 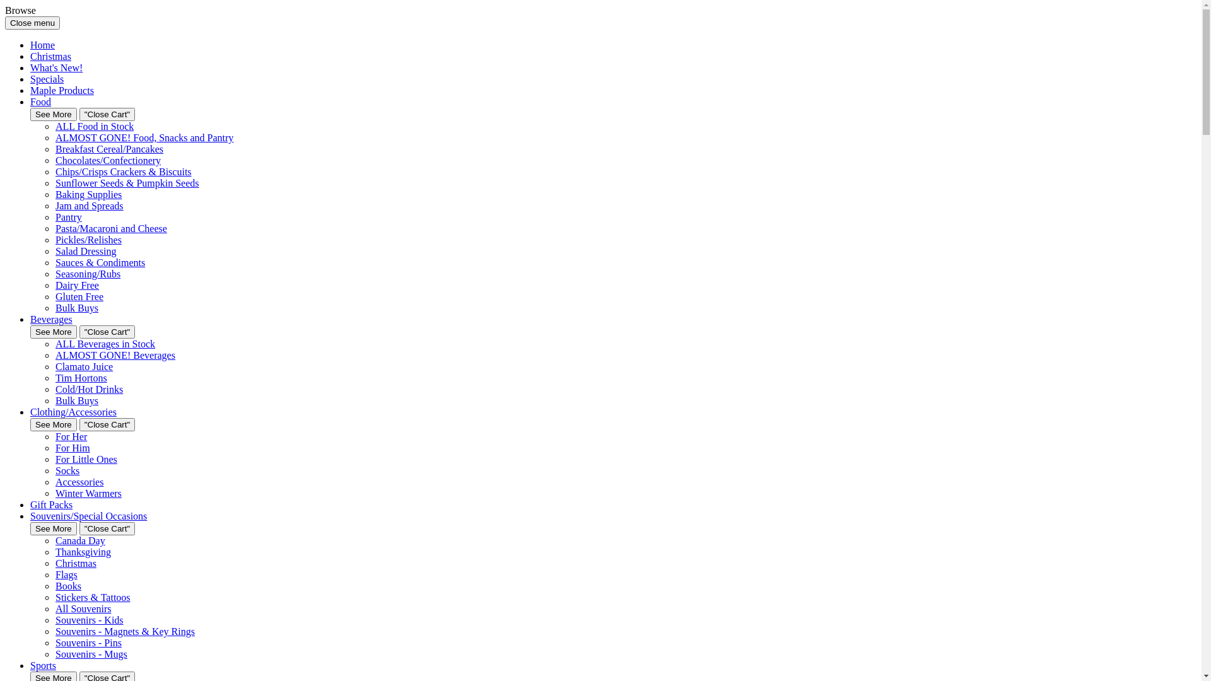 What do you see at coordinates (88, 194) in the screenshot?
I see `Baking Supplies` at bounding box center [88, 194].